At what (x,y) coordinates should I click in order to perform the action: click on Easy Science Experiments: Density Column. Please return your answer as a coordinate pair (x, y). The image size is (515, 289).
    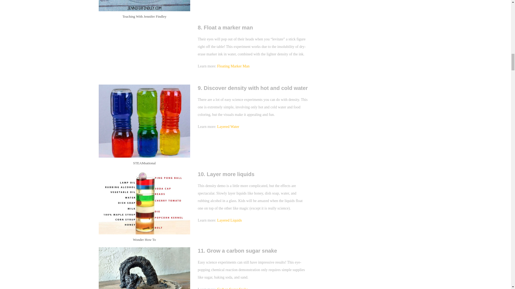
    Looking at the image, I should click on (145, 202).